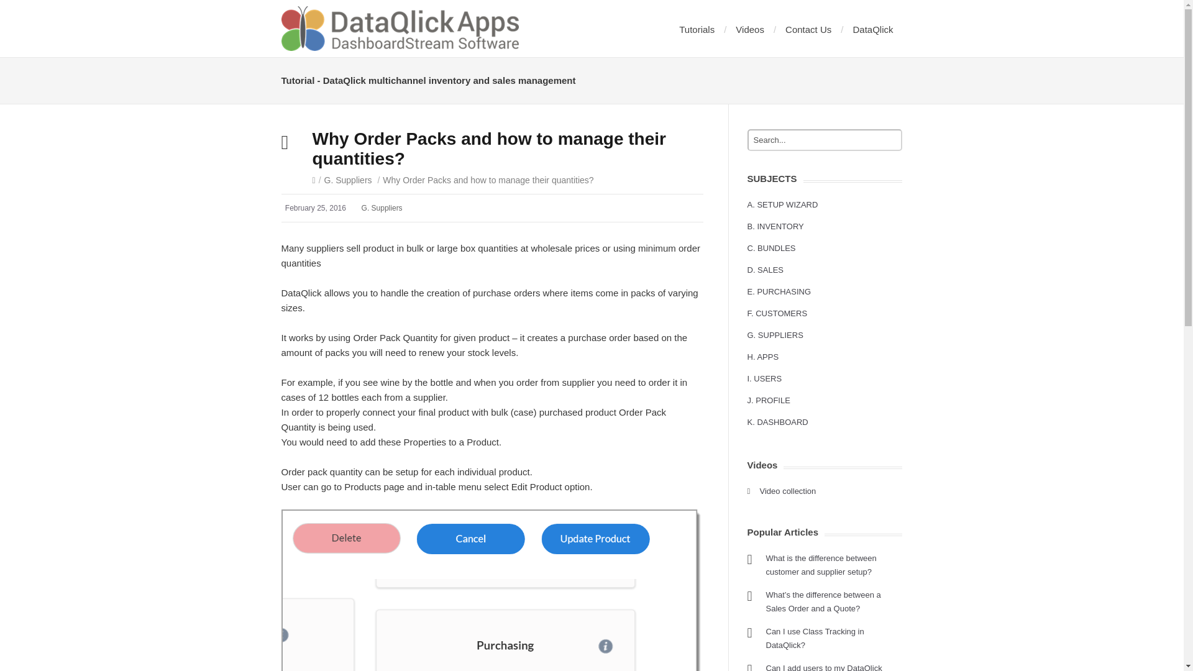  What do you see at coordinates (823, 667) in the screenshot?
I see `Can I add users to my DataQlick account?` at bounding box center [823, 667].